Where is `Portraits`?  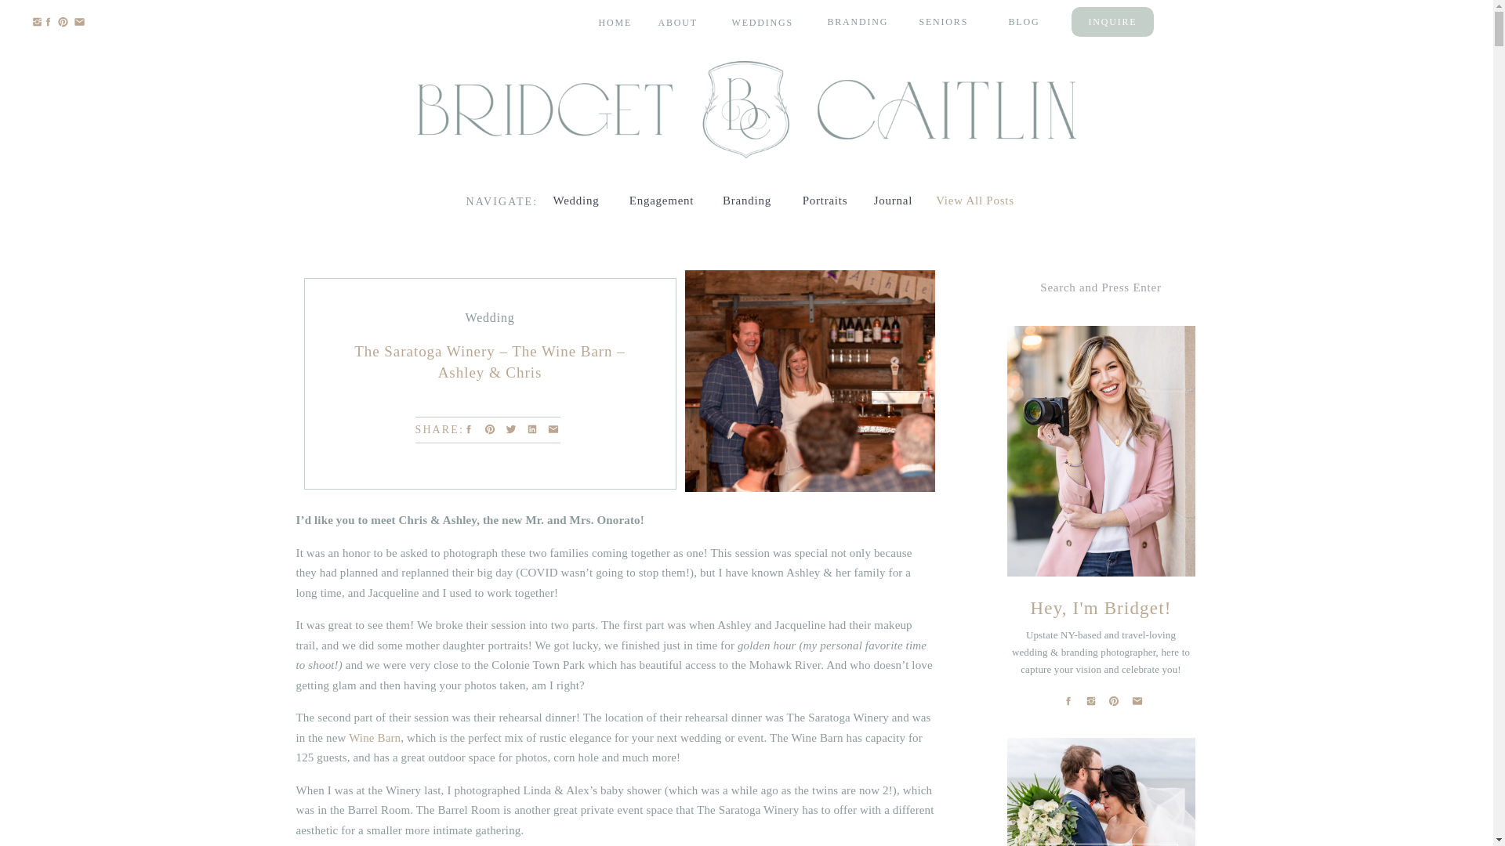 Portraits is located at coordinates (825, 199).